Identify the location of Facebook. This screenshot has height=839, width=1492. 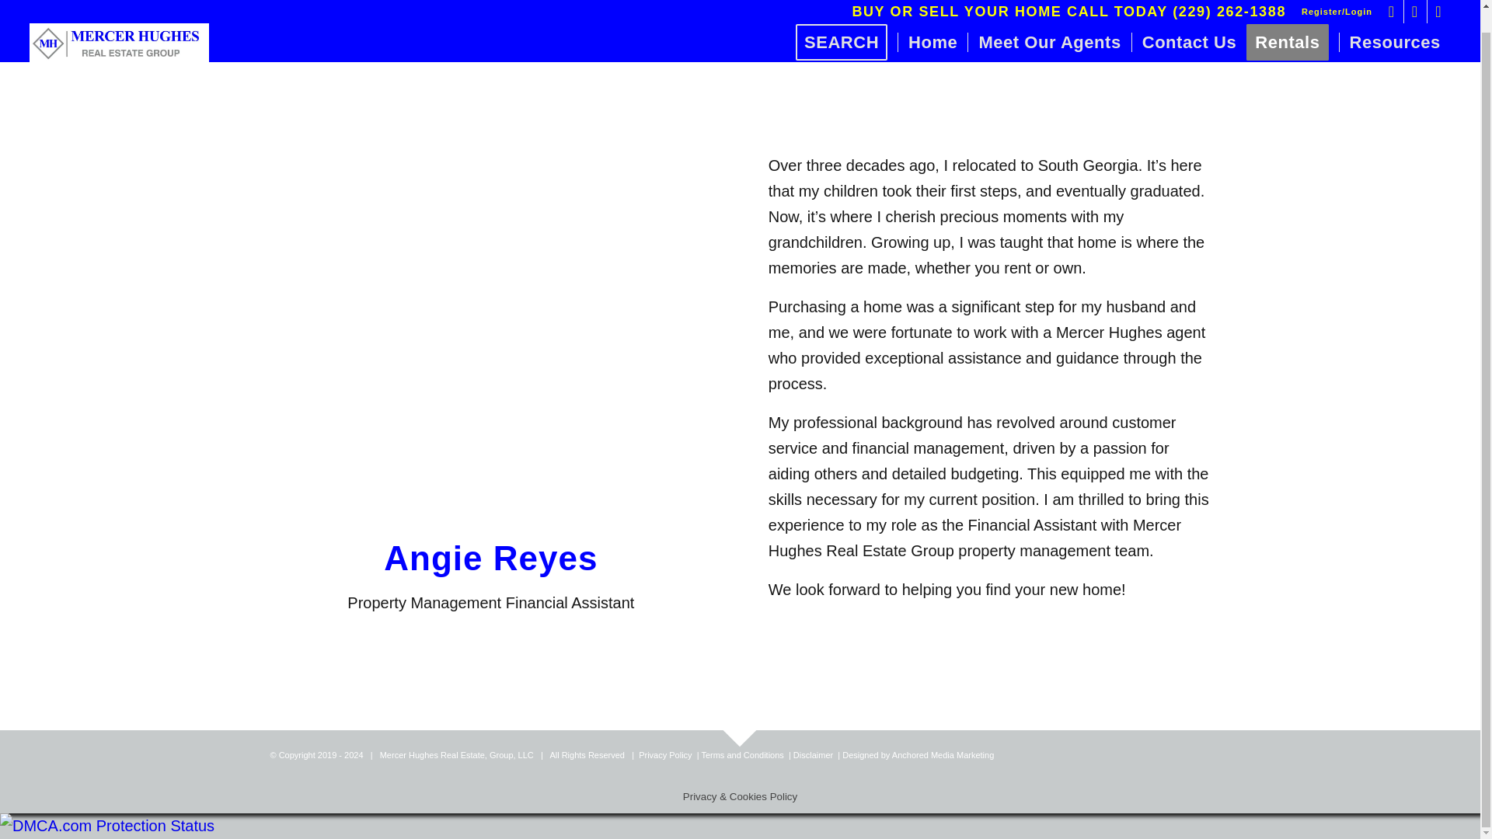
(1393, 1).